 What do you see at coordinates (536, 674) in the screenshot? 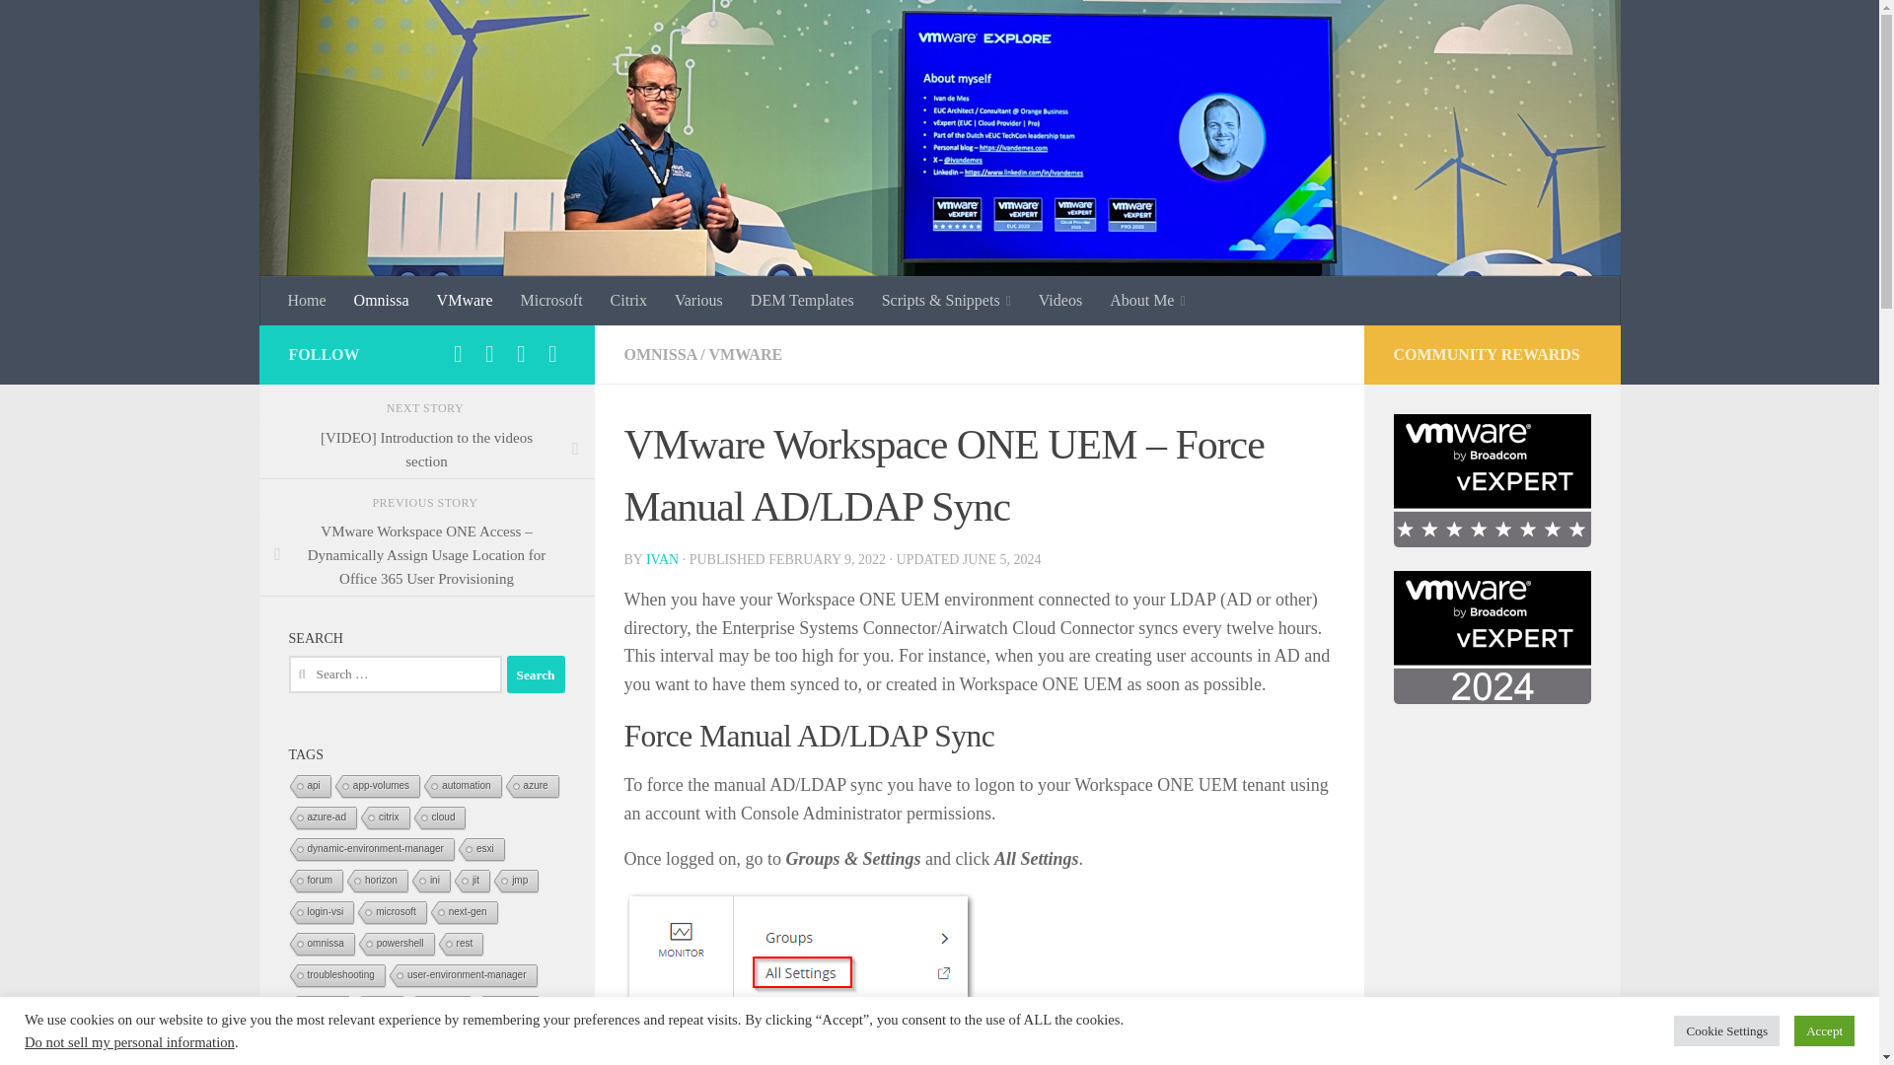
I see `Search` at bounding box center [536, 674].